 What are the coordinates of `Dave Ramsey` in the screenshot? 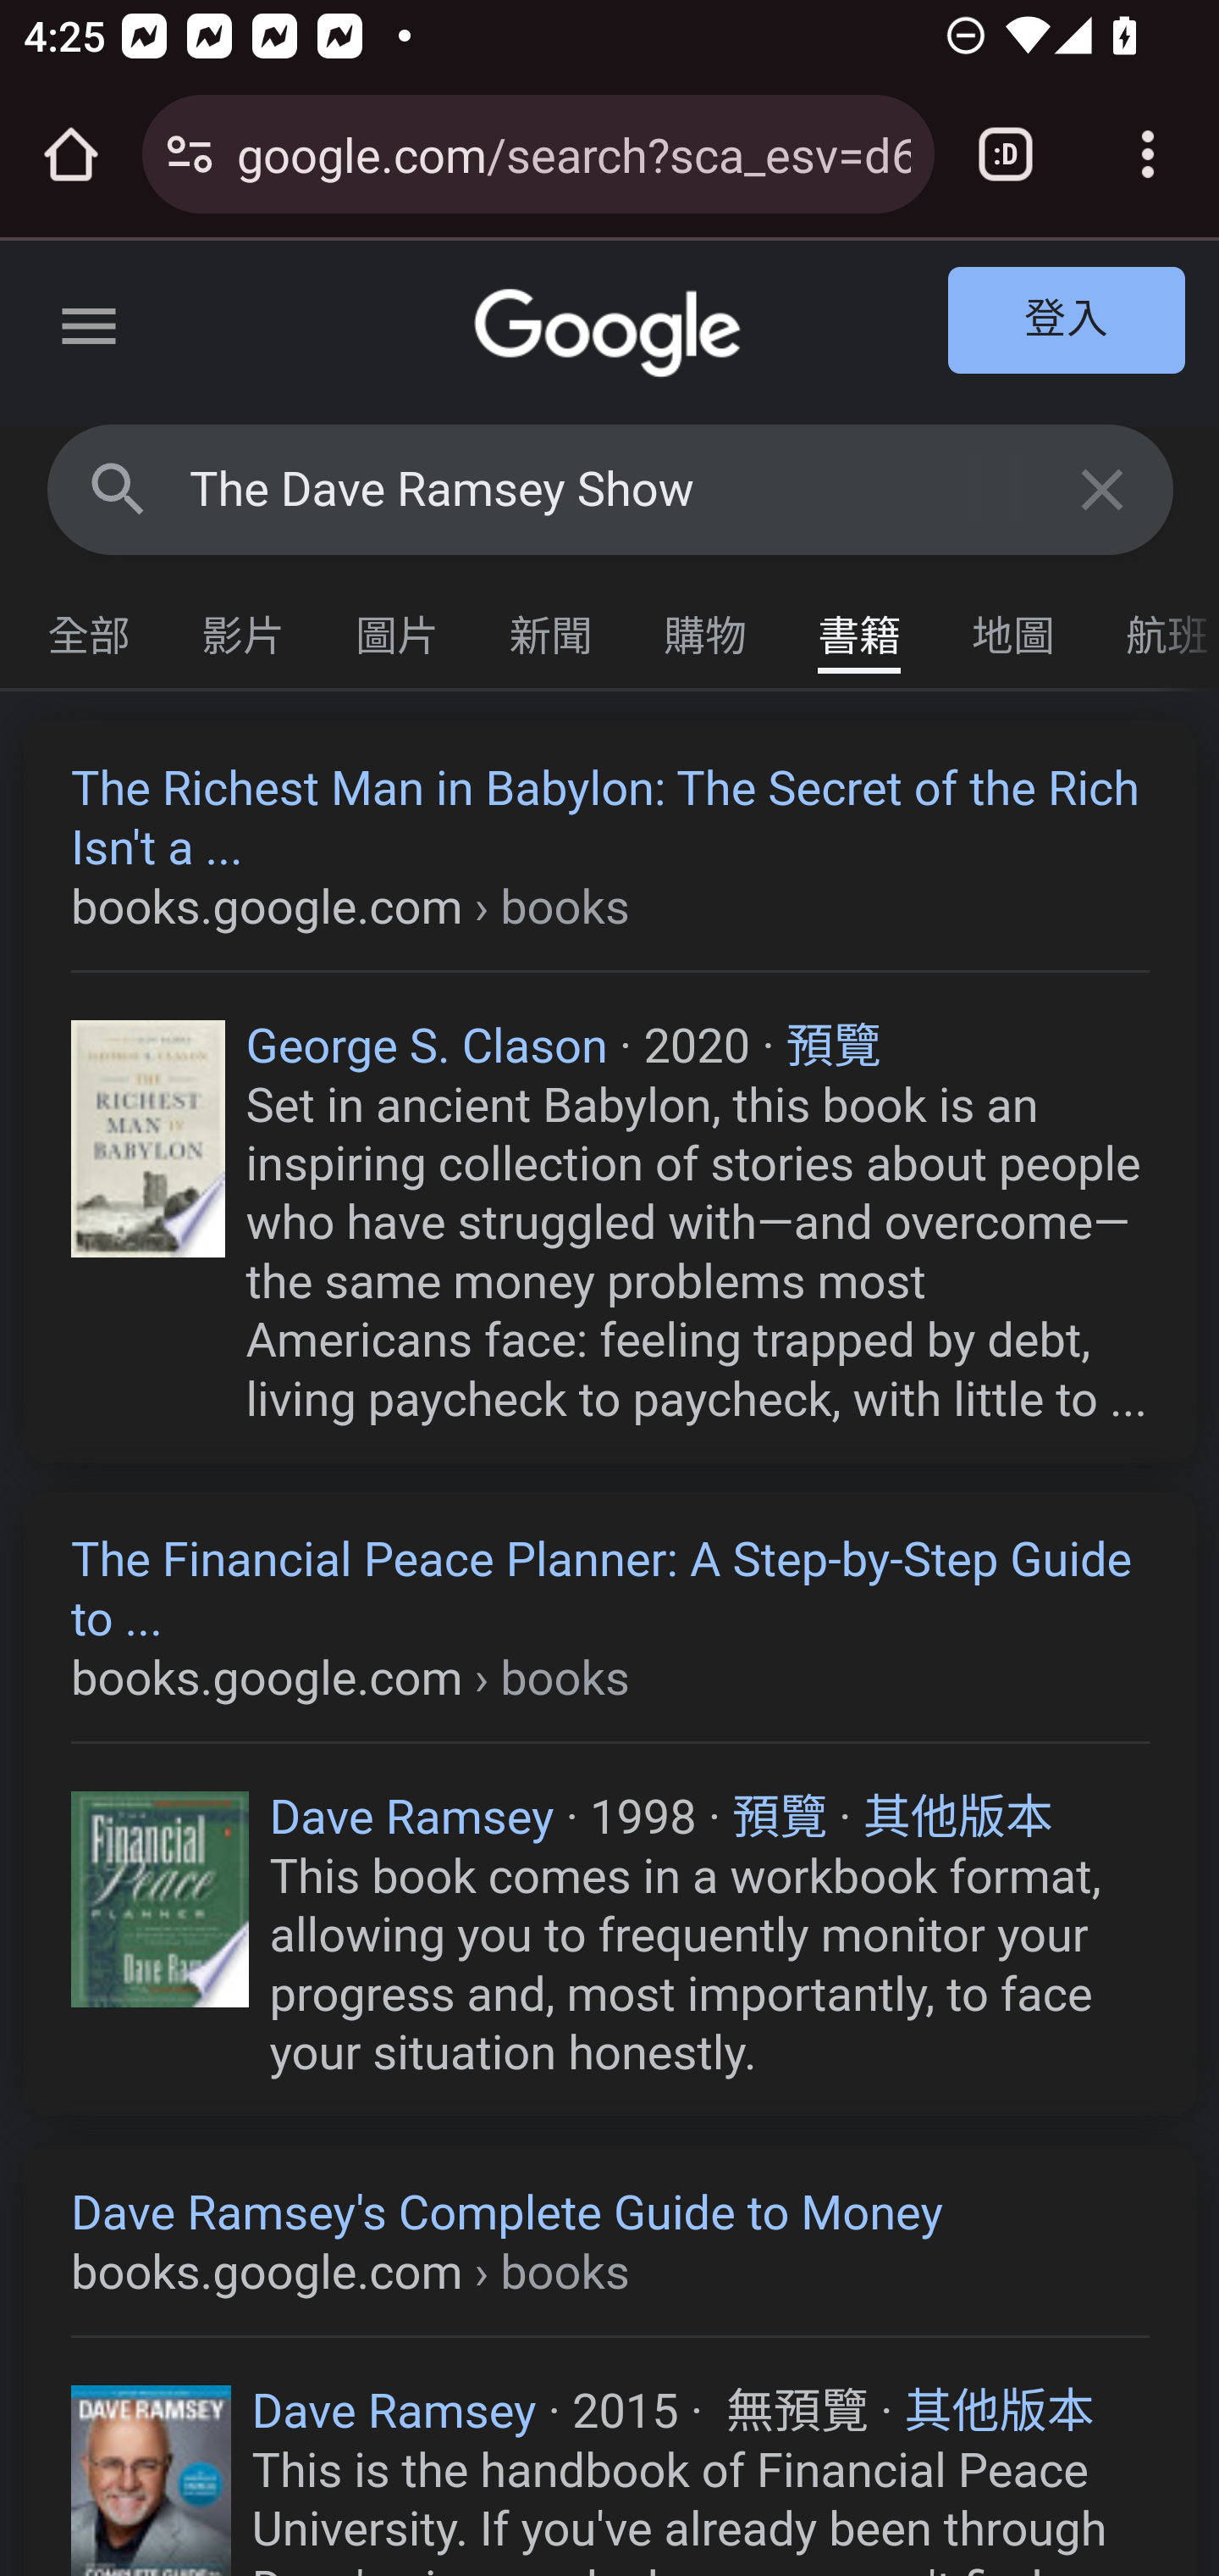 It's located at (393, 2409).